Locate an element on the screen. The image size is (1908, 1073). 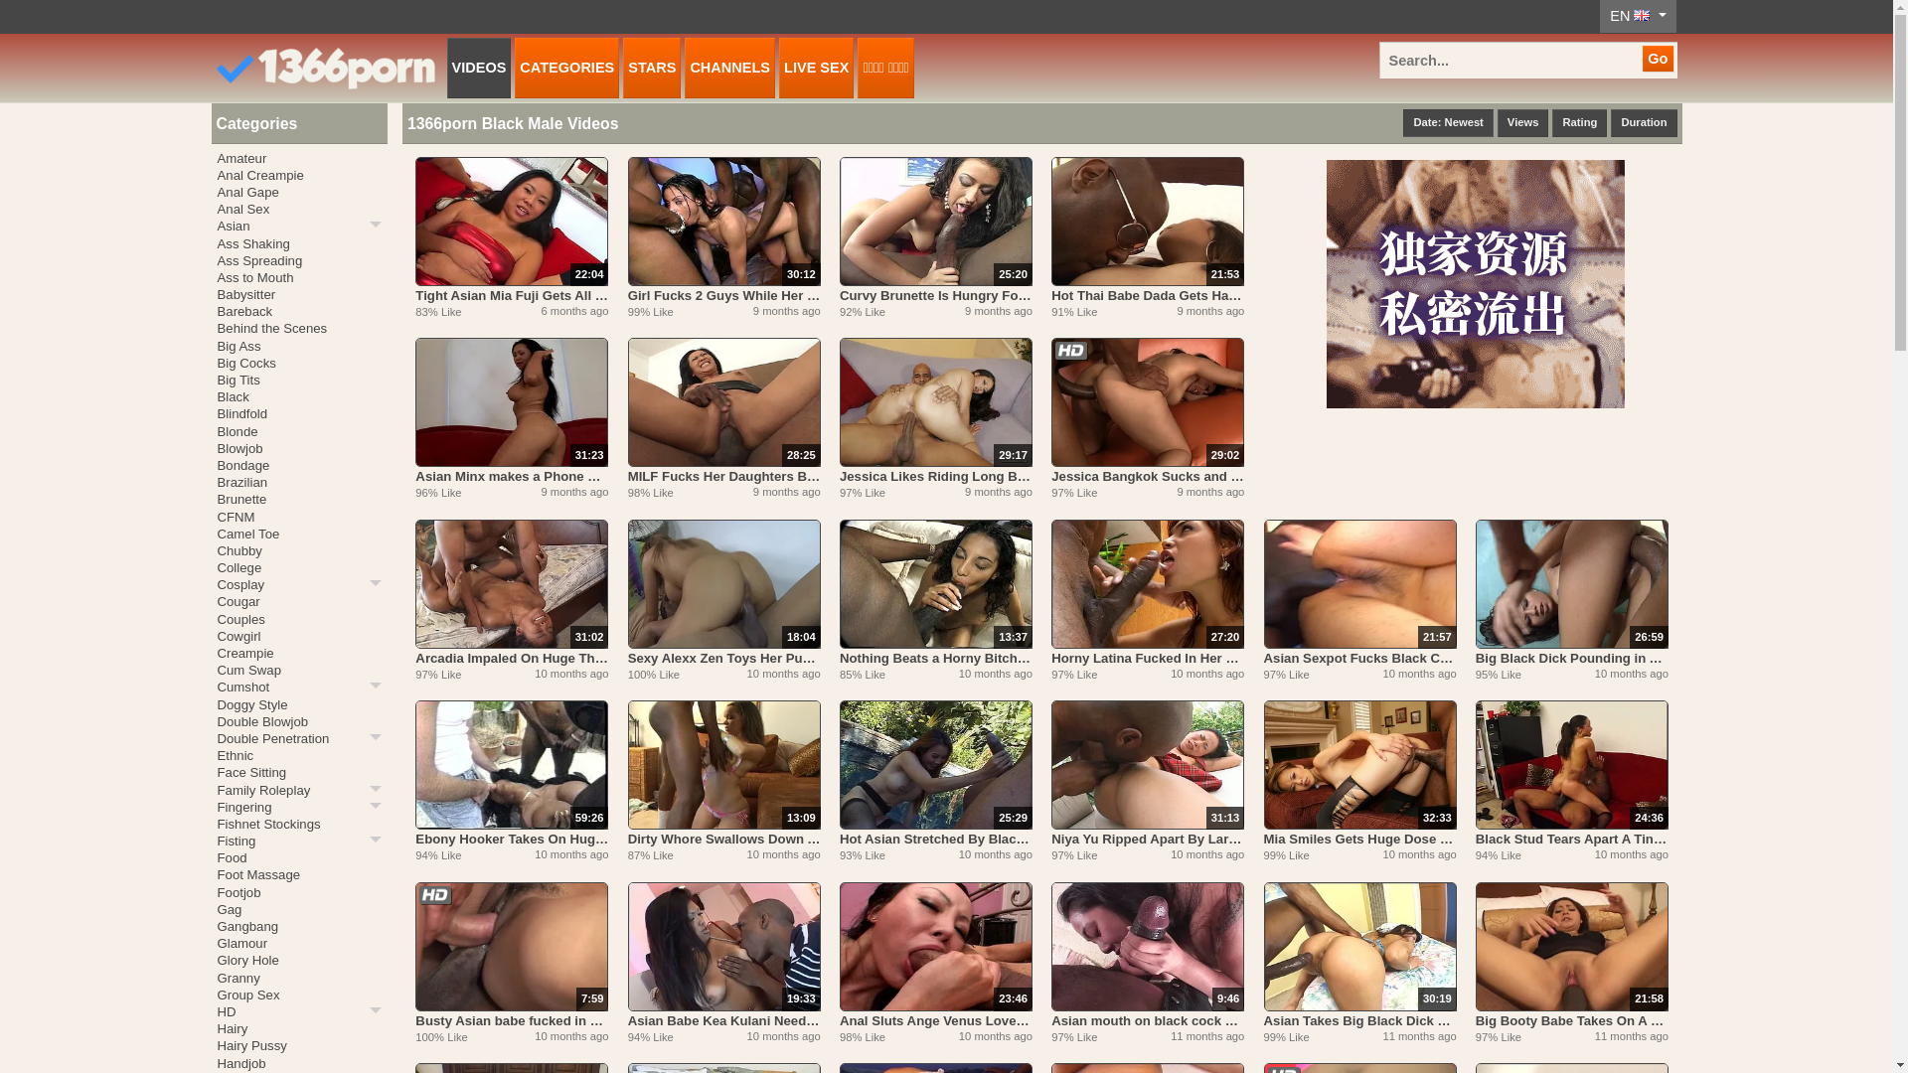
59:26 is located at coordinates (512, 765).